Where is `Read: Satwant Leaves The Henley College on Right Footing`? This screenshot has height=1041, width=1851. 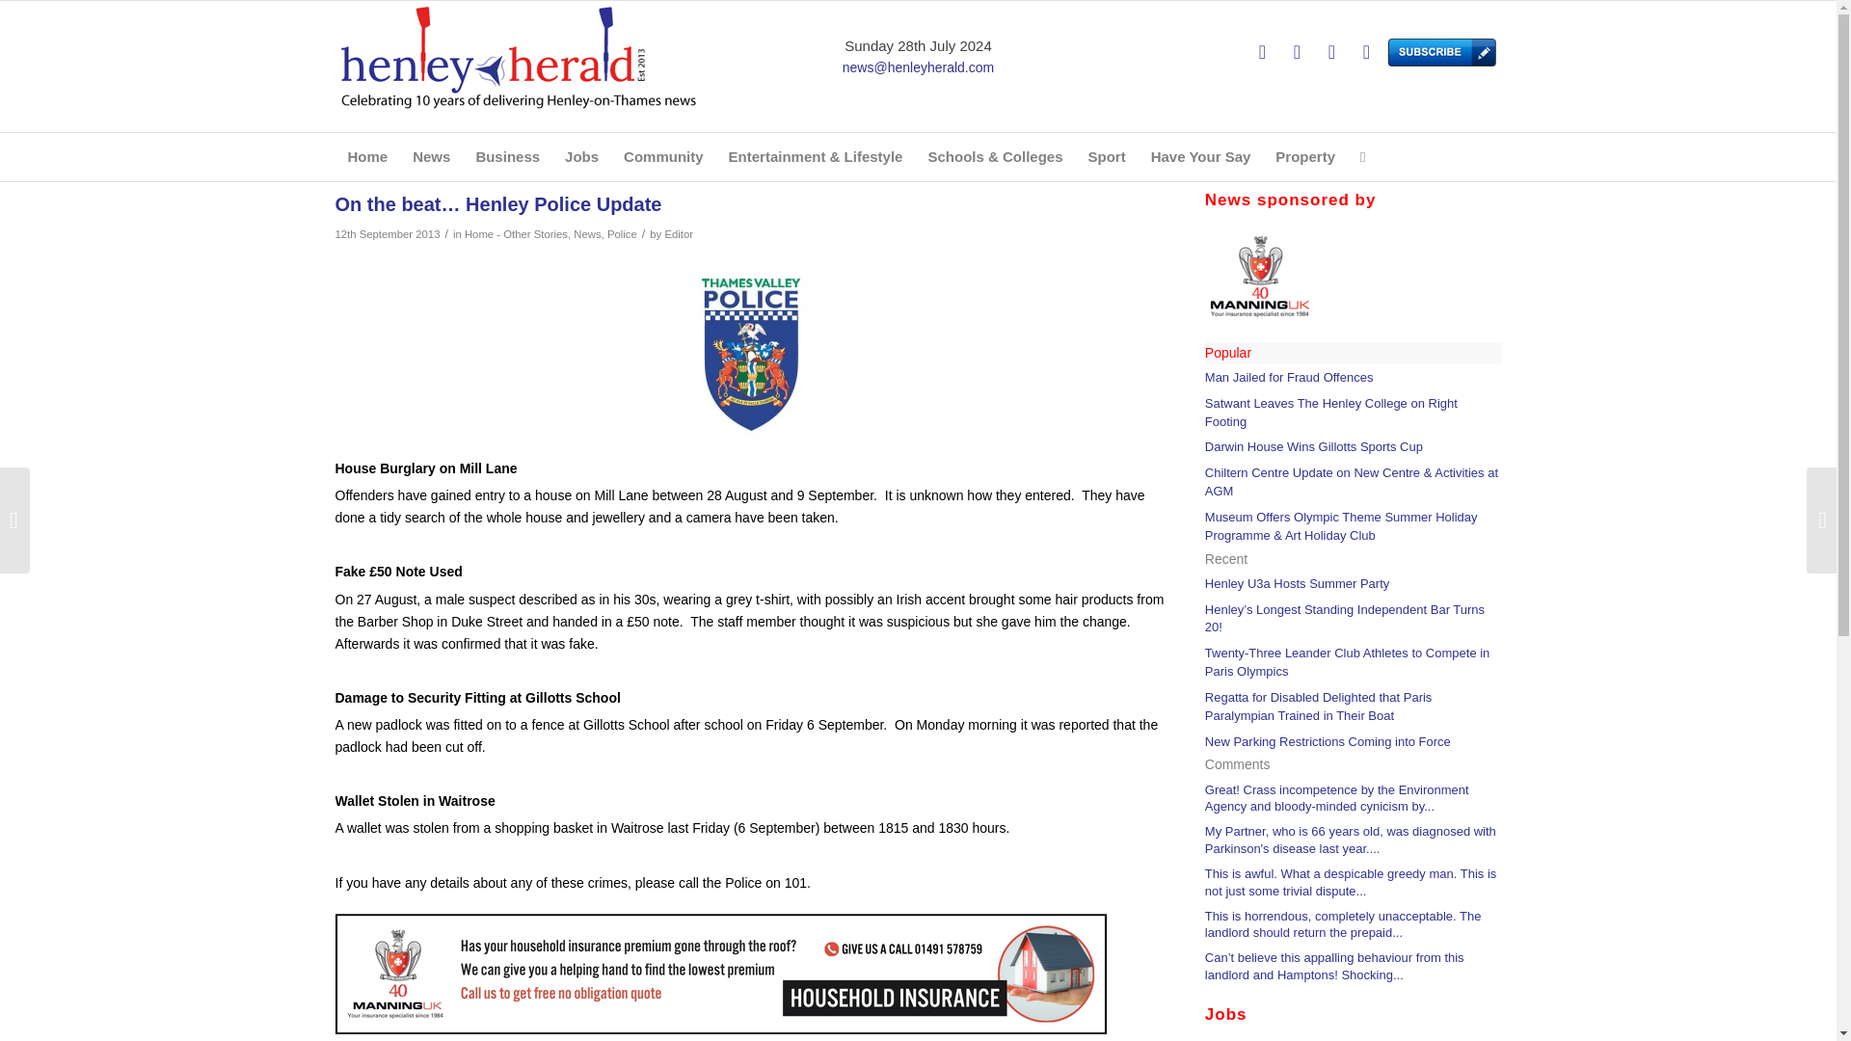 Read: Satwant Leaves The Henley College on Right Footing is located at coordinates (1330, 413).